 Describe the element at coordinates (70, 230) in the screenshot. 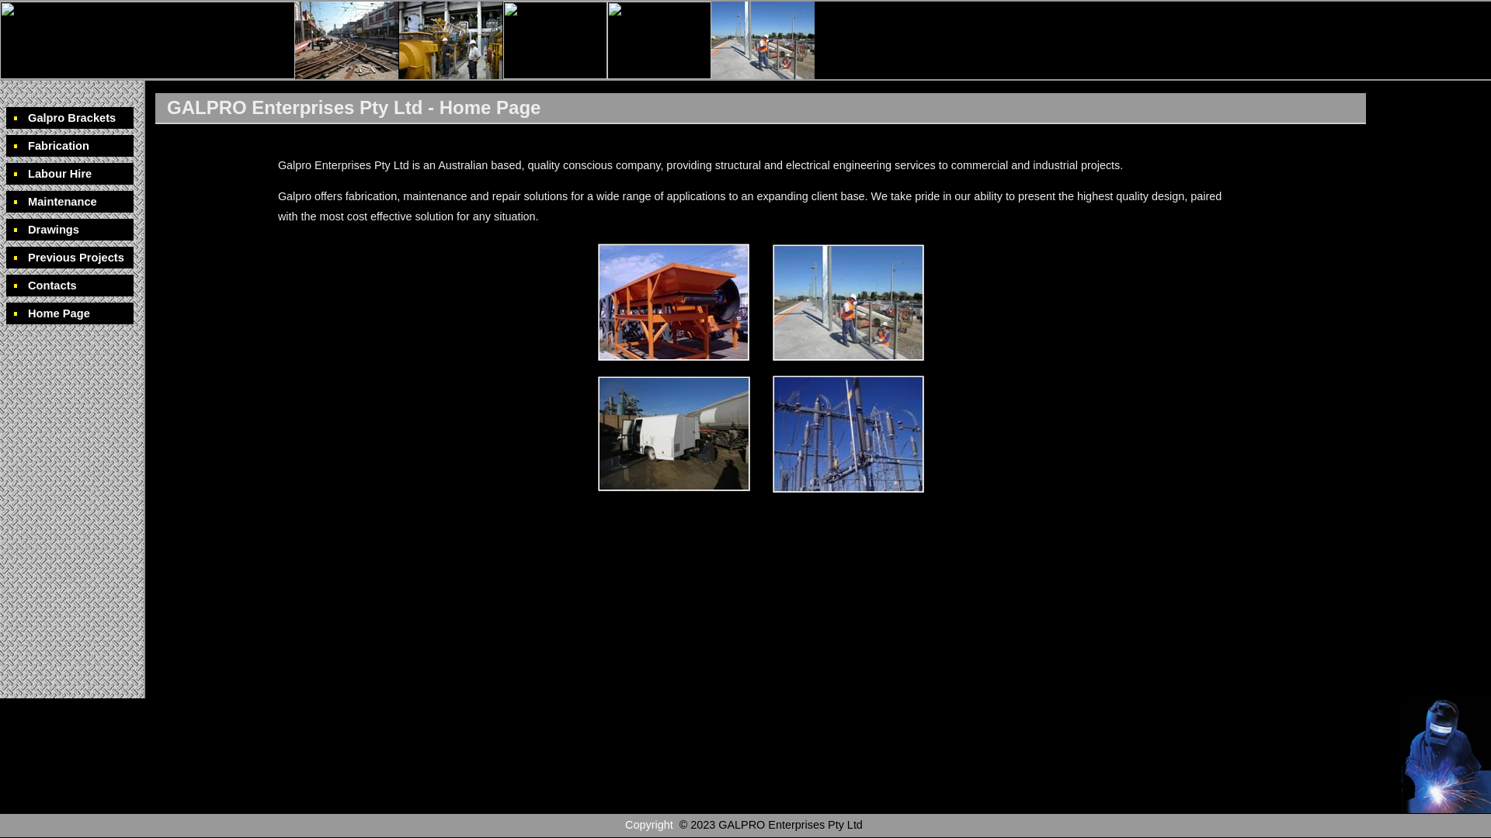

I see `Drawings` at that location.